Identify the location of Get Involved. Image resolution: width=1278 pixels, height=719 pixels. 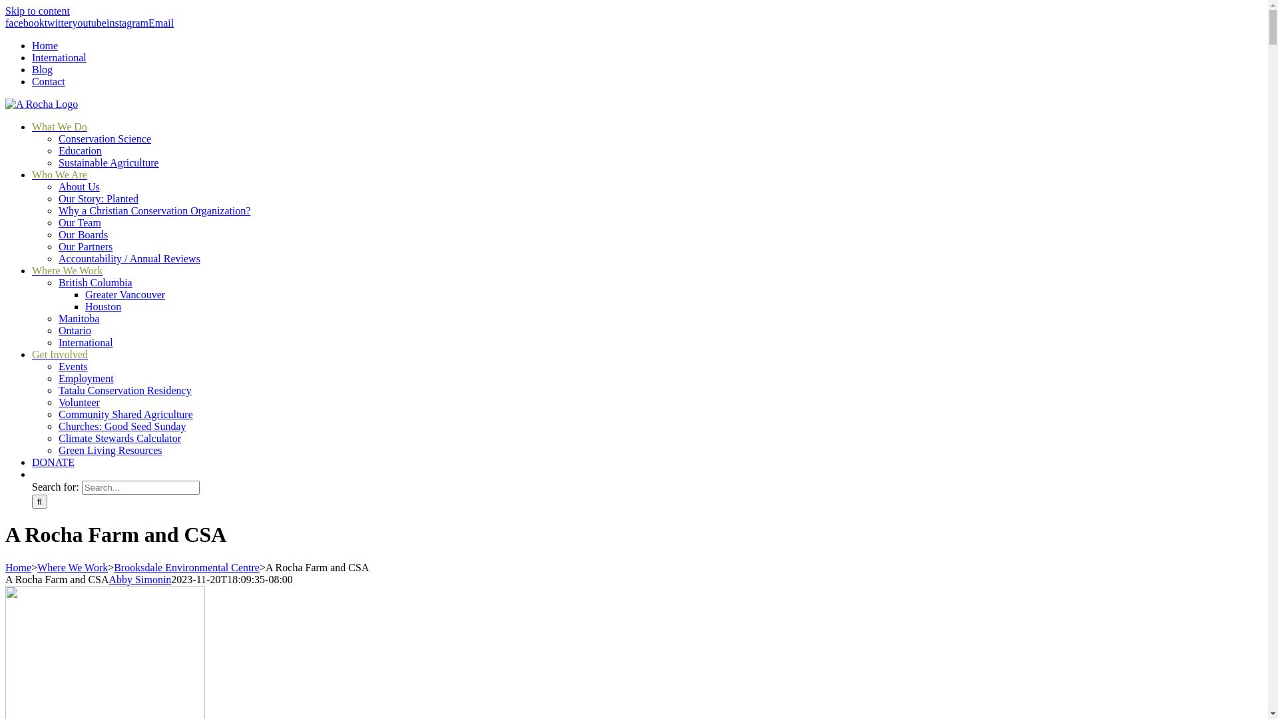
(60, 354).